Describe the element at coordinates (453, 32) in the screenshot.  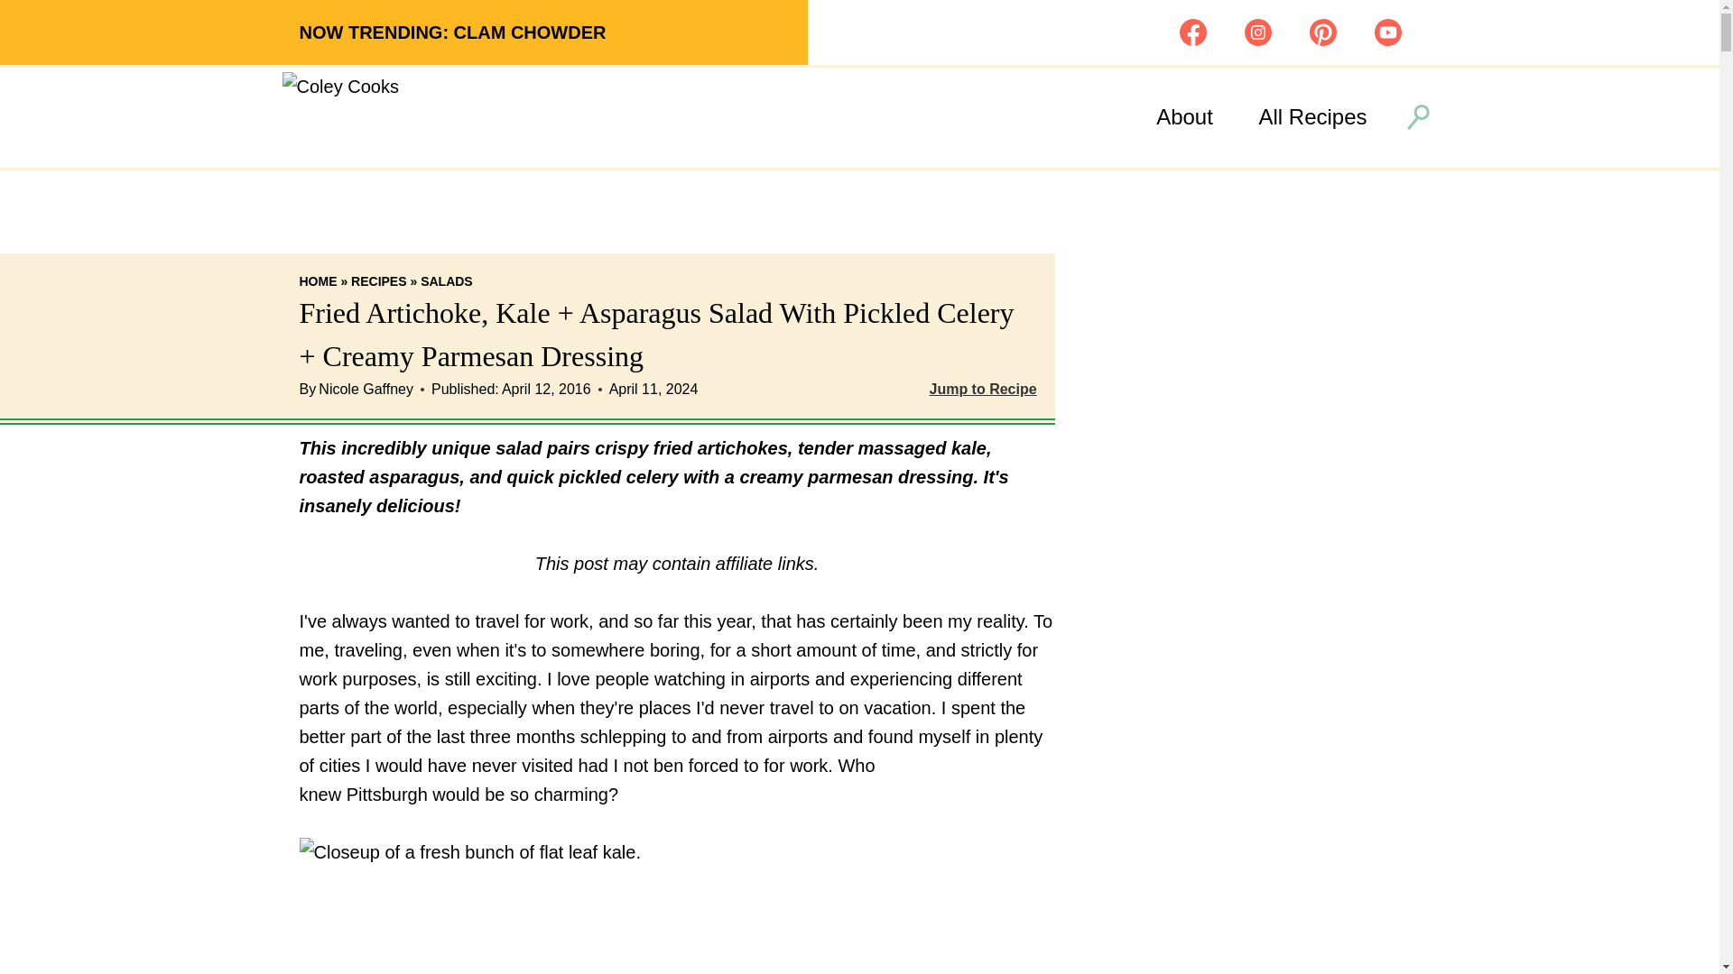
I see `NOW TRENDING: CLAM CHOWDER` at that location.